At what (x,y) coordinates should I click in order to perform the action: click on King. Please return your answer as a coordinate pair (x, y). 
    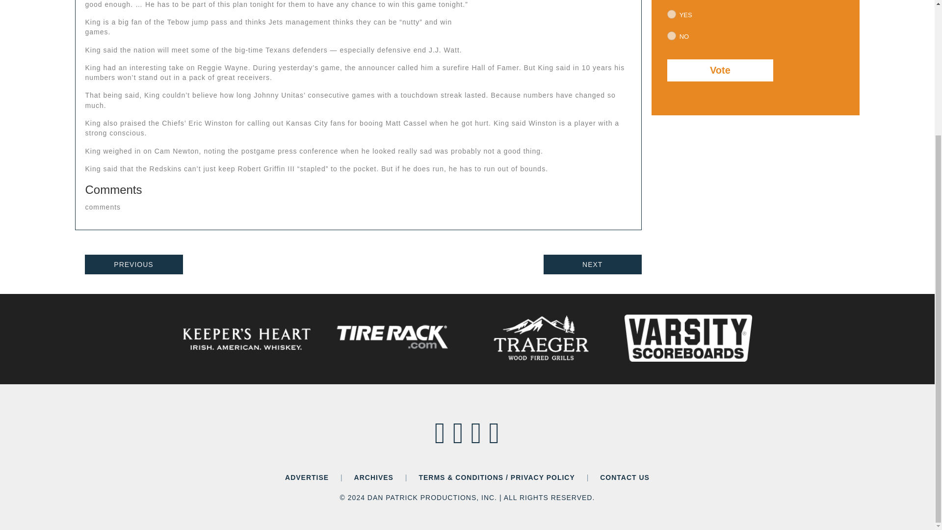
    Looking at the image, I should click on (557, 24).